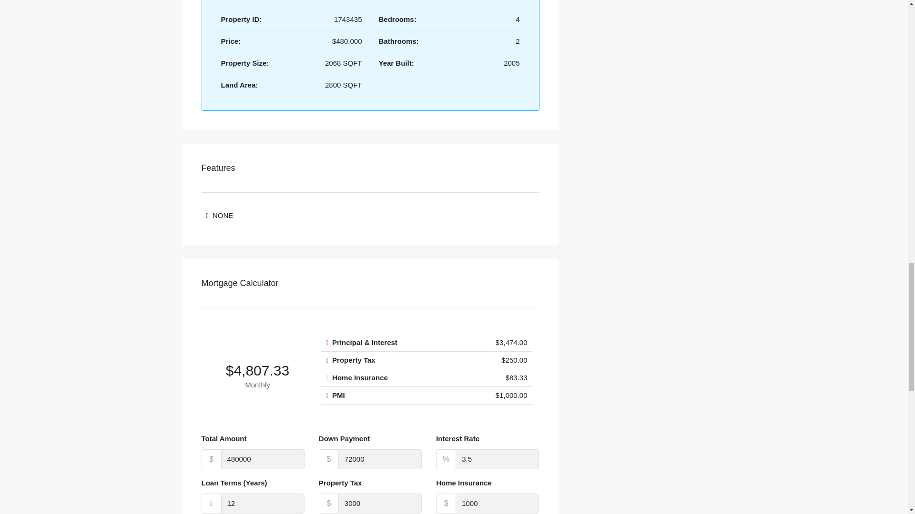 The image size is (915, 514). Describe the element at coordinates (380, 503) in the screenshot. I see `3000` at that location.